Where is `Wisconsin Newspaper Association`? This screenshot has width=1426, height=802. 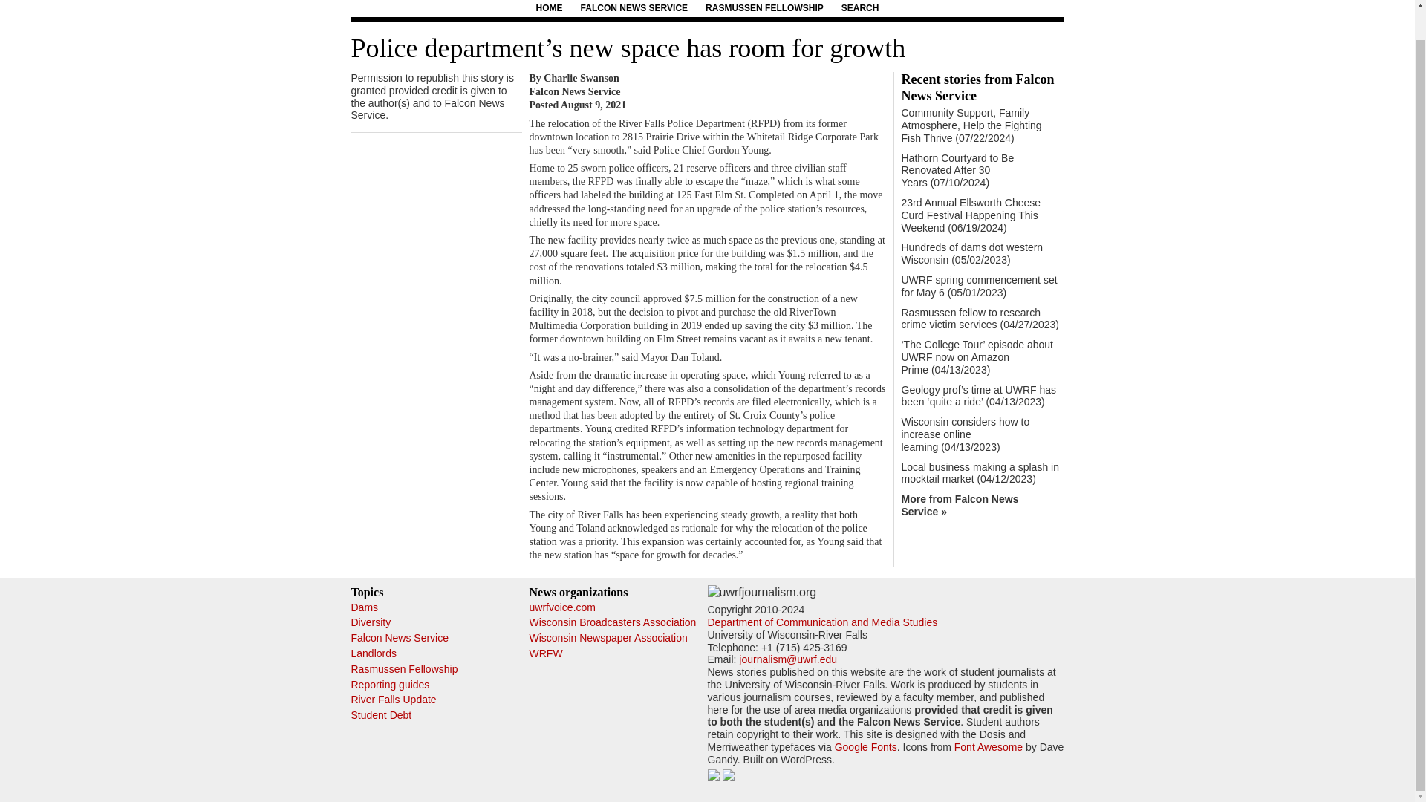
Wisconsin Newspaper Association is located at coordinates (608, 638).